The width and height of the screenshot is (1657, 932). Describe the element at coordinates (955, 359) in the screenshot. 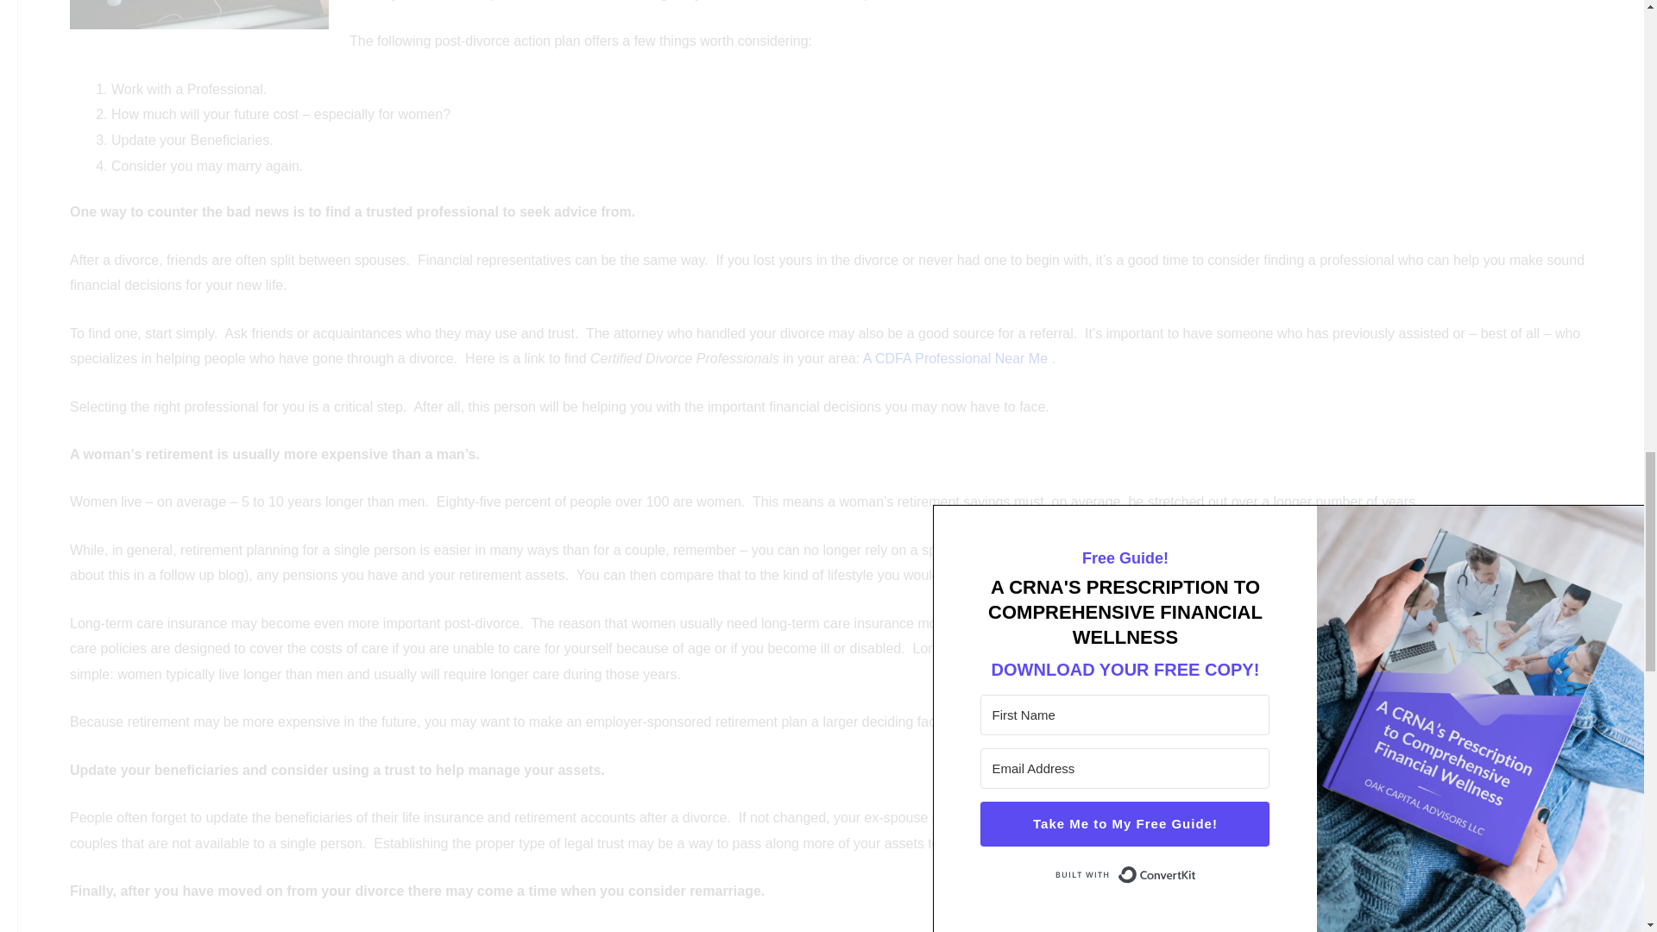

I see `A CDFA Professional Near Me` at that location.